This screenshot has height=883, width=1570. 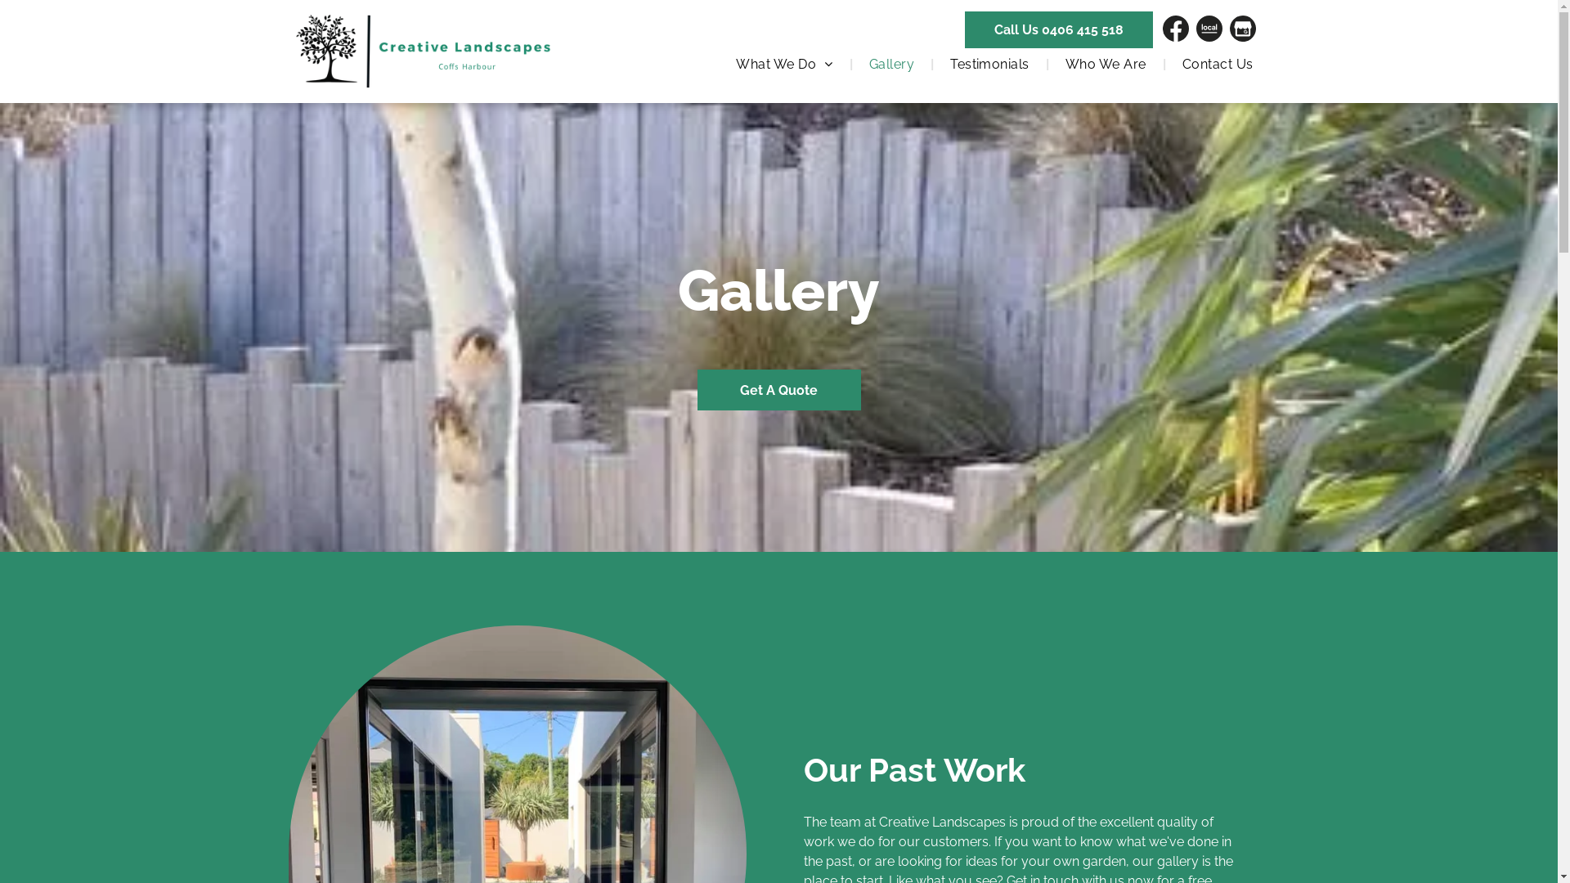 I want to click on Find Us On Facebook, so click(x=1176, y=29).